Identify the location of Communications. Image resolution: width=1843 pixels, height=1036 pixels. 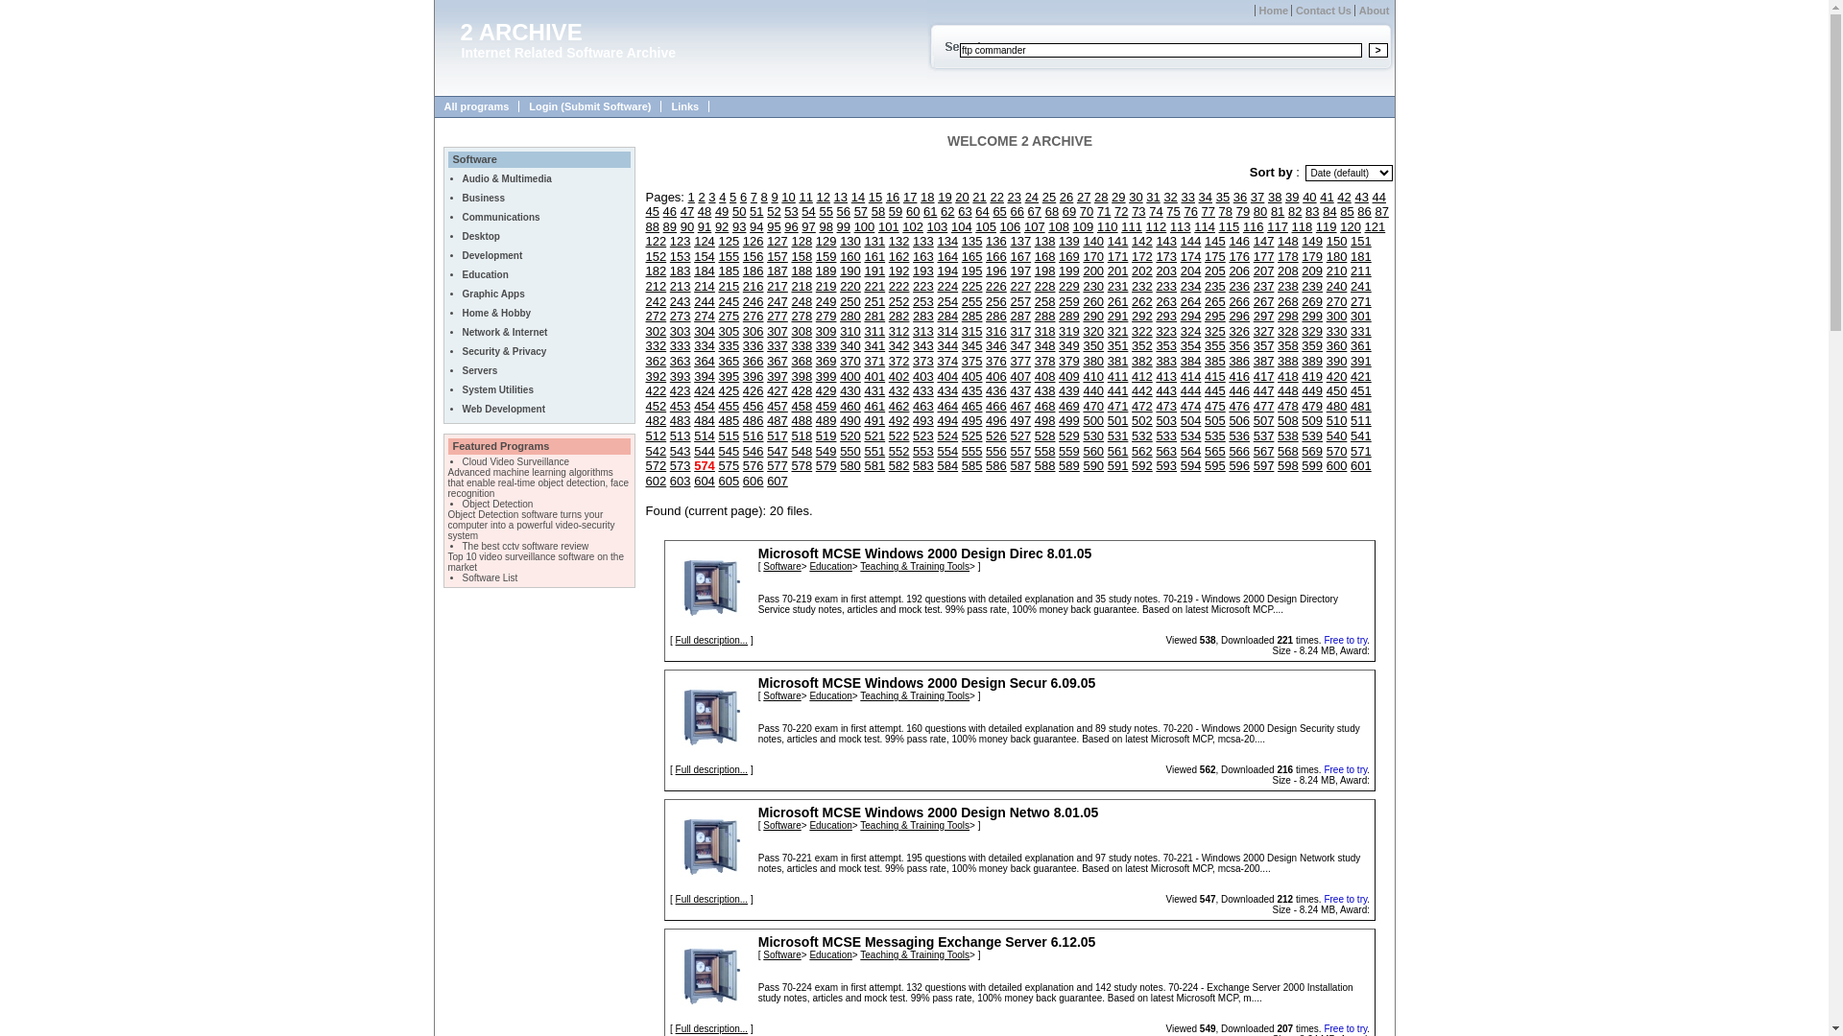
(501, 217).